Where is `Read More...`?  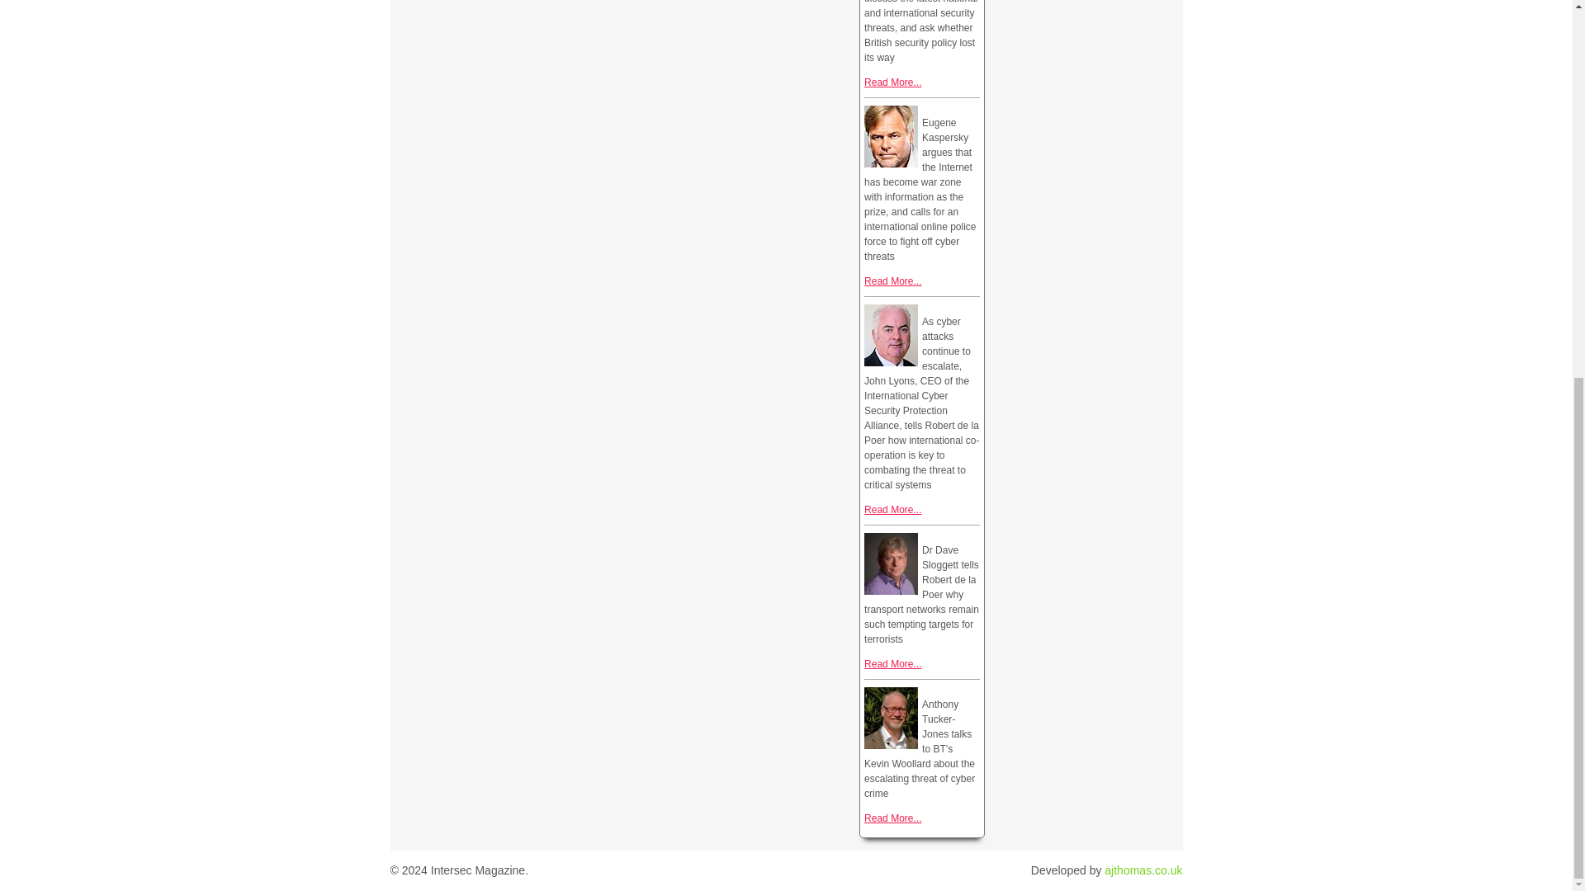
Read More... is located at coordinates (892, 818).